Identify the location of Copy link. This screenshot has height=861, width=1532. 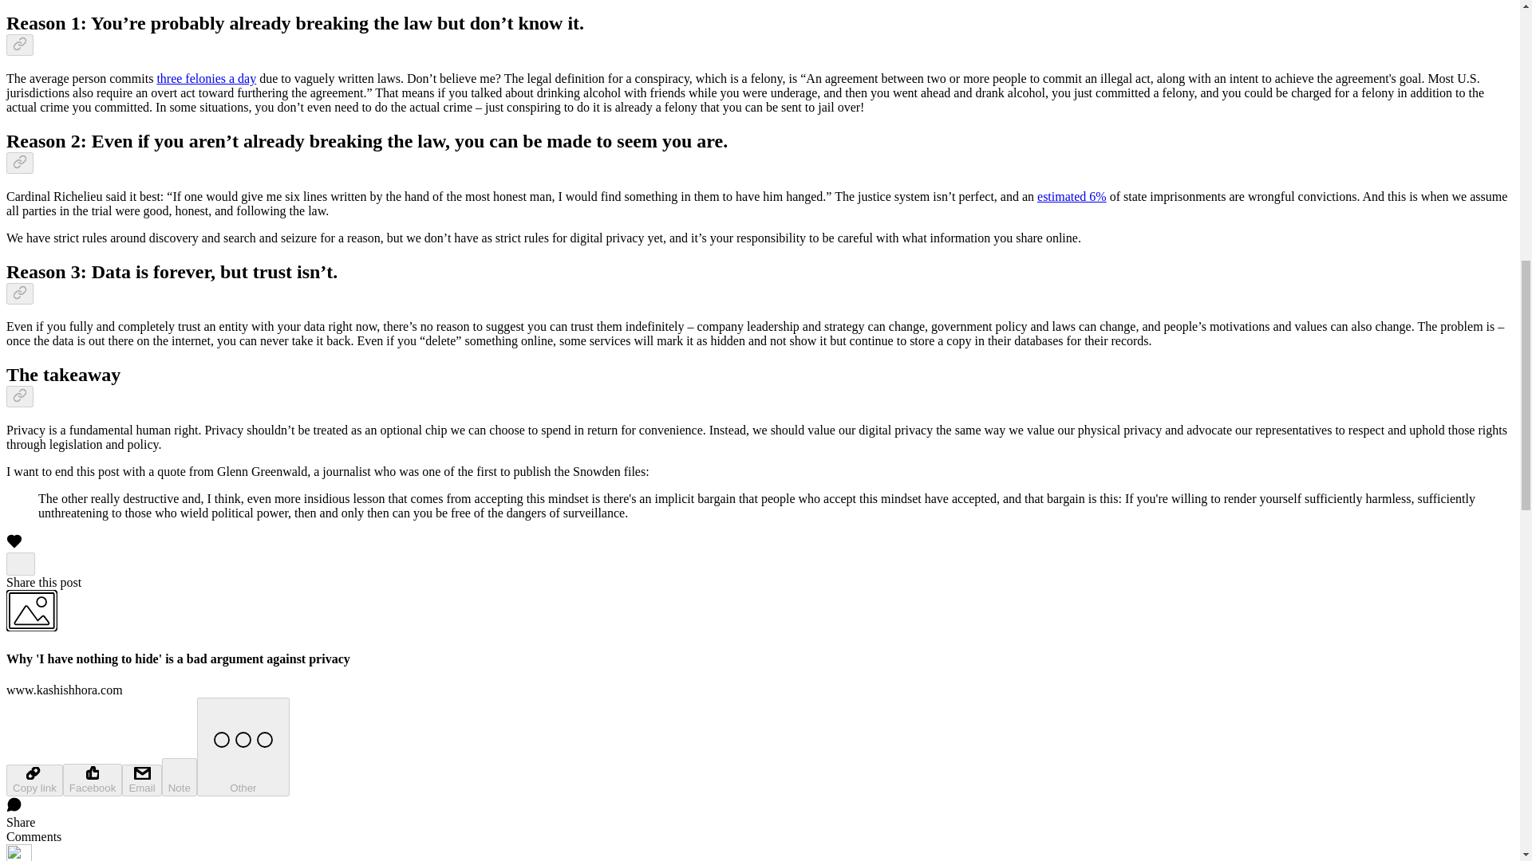
(34, 780).